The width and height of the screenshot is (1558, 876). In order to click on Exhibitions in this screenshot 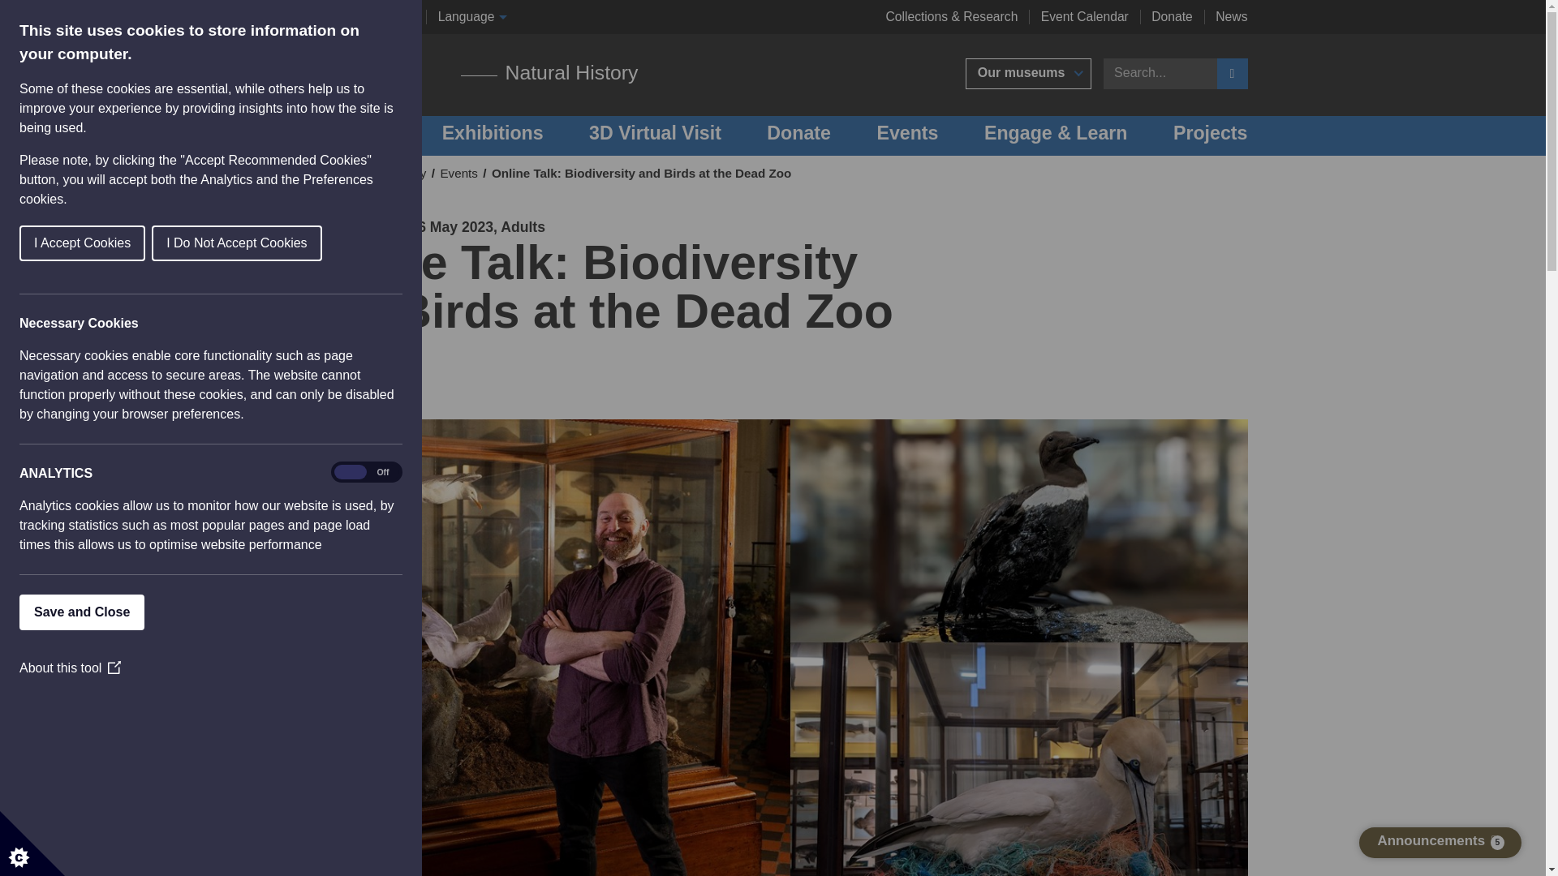, I will do `click(493, 136)`.